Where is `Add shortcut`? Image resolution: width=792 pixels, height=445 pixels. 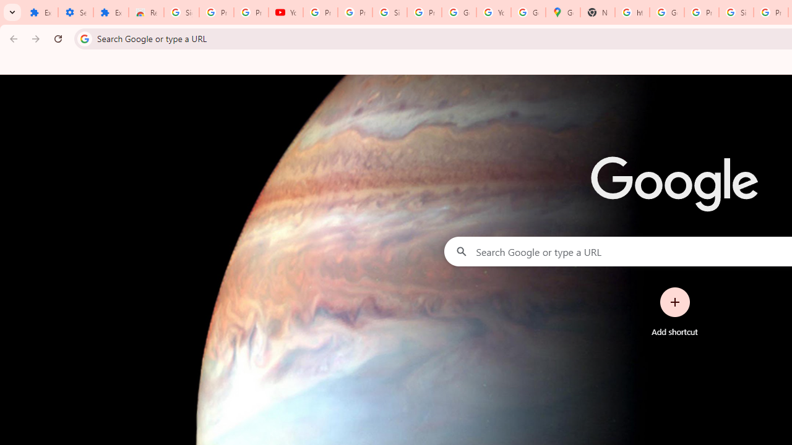 Add shortcut is located at coordinates (674, 311).